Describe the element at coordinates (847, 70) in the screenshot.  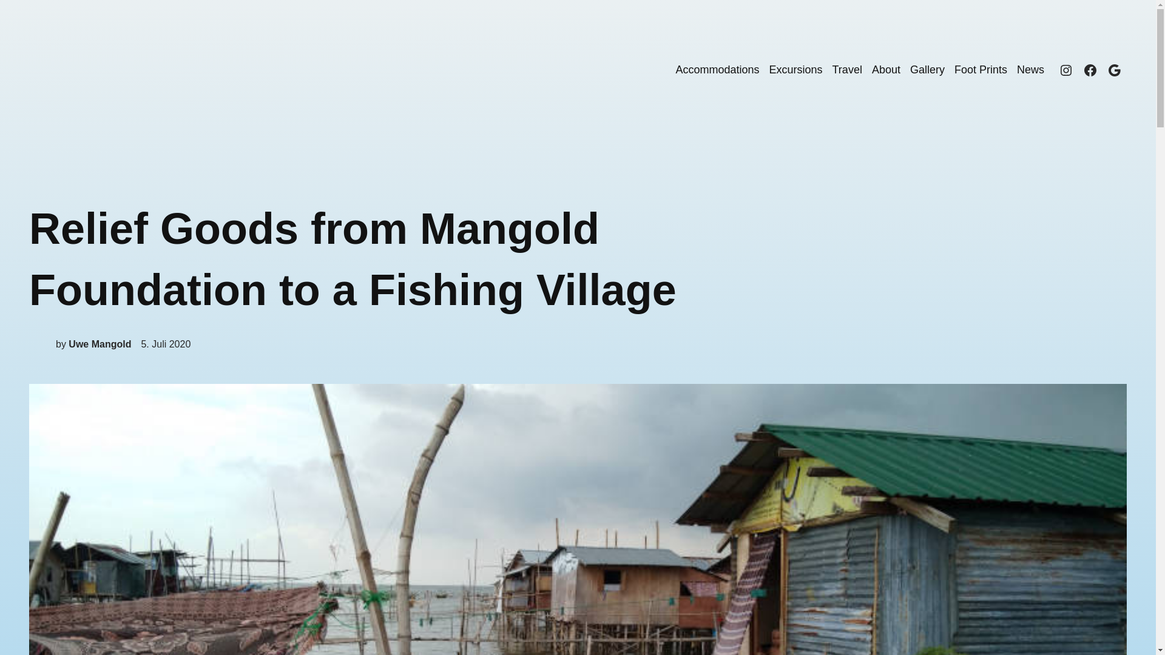
I see `Travel` at that location.